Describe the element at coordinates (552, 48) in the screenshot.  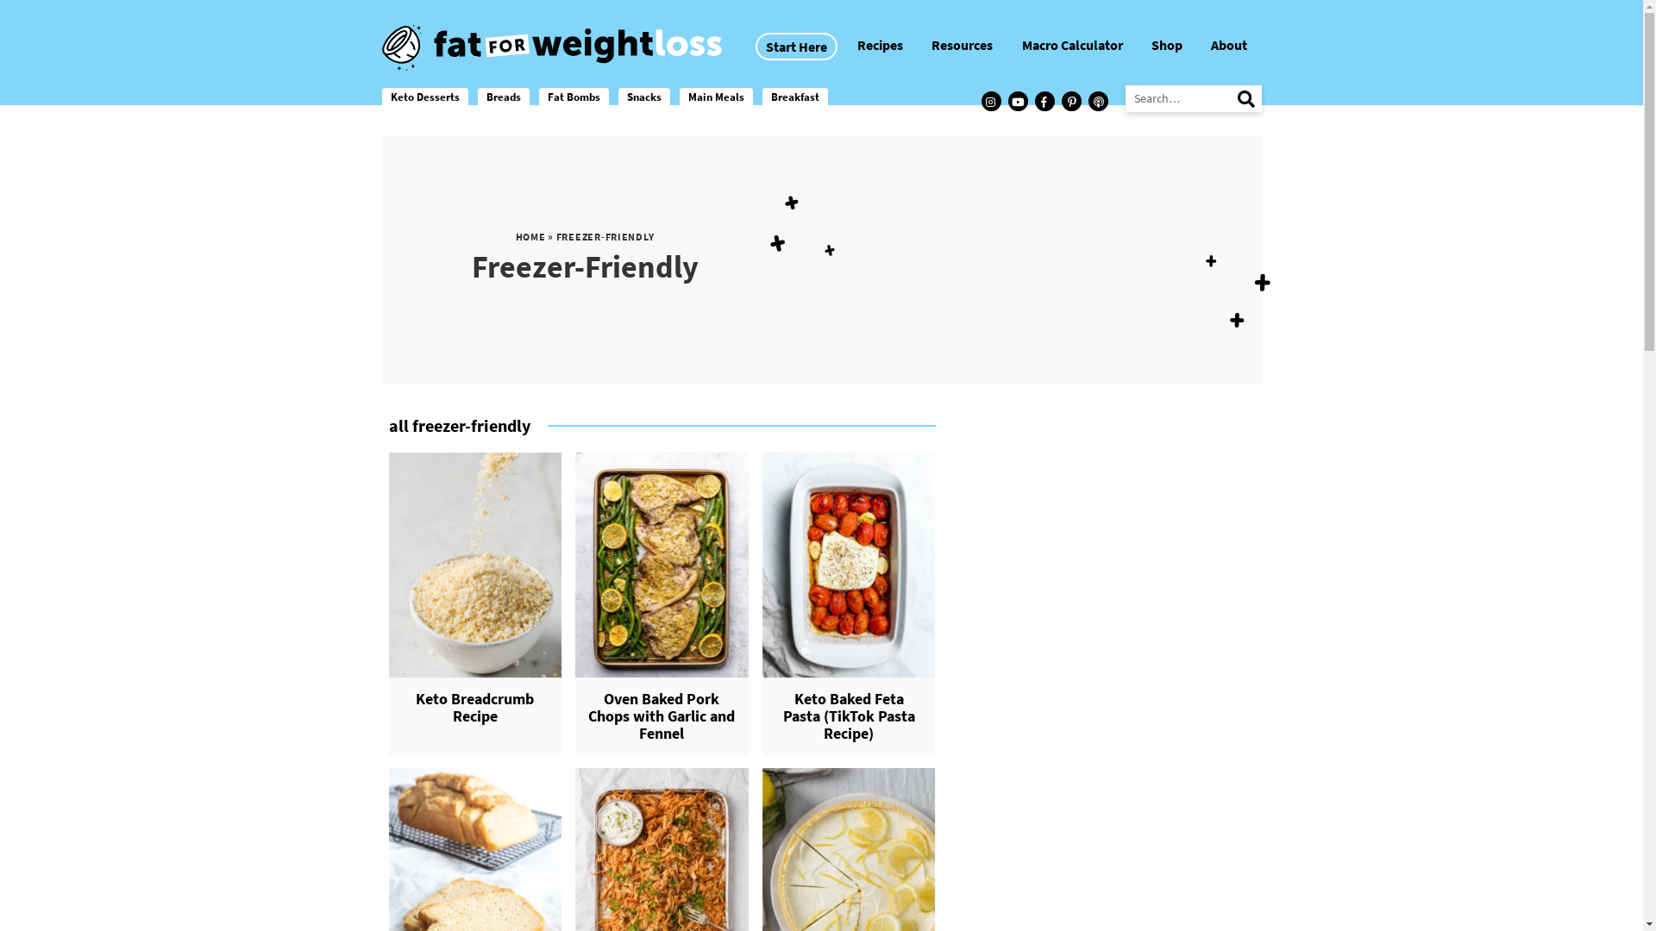
I see `FatForWeightLoss` at that location.